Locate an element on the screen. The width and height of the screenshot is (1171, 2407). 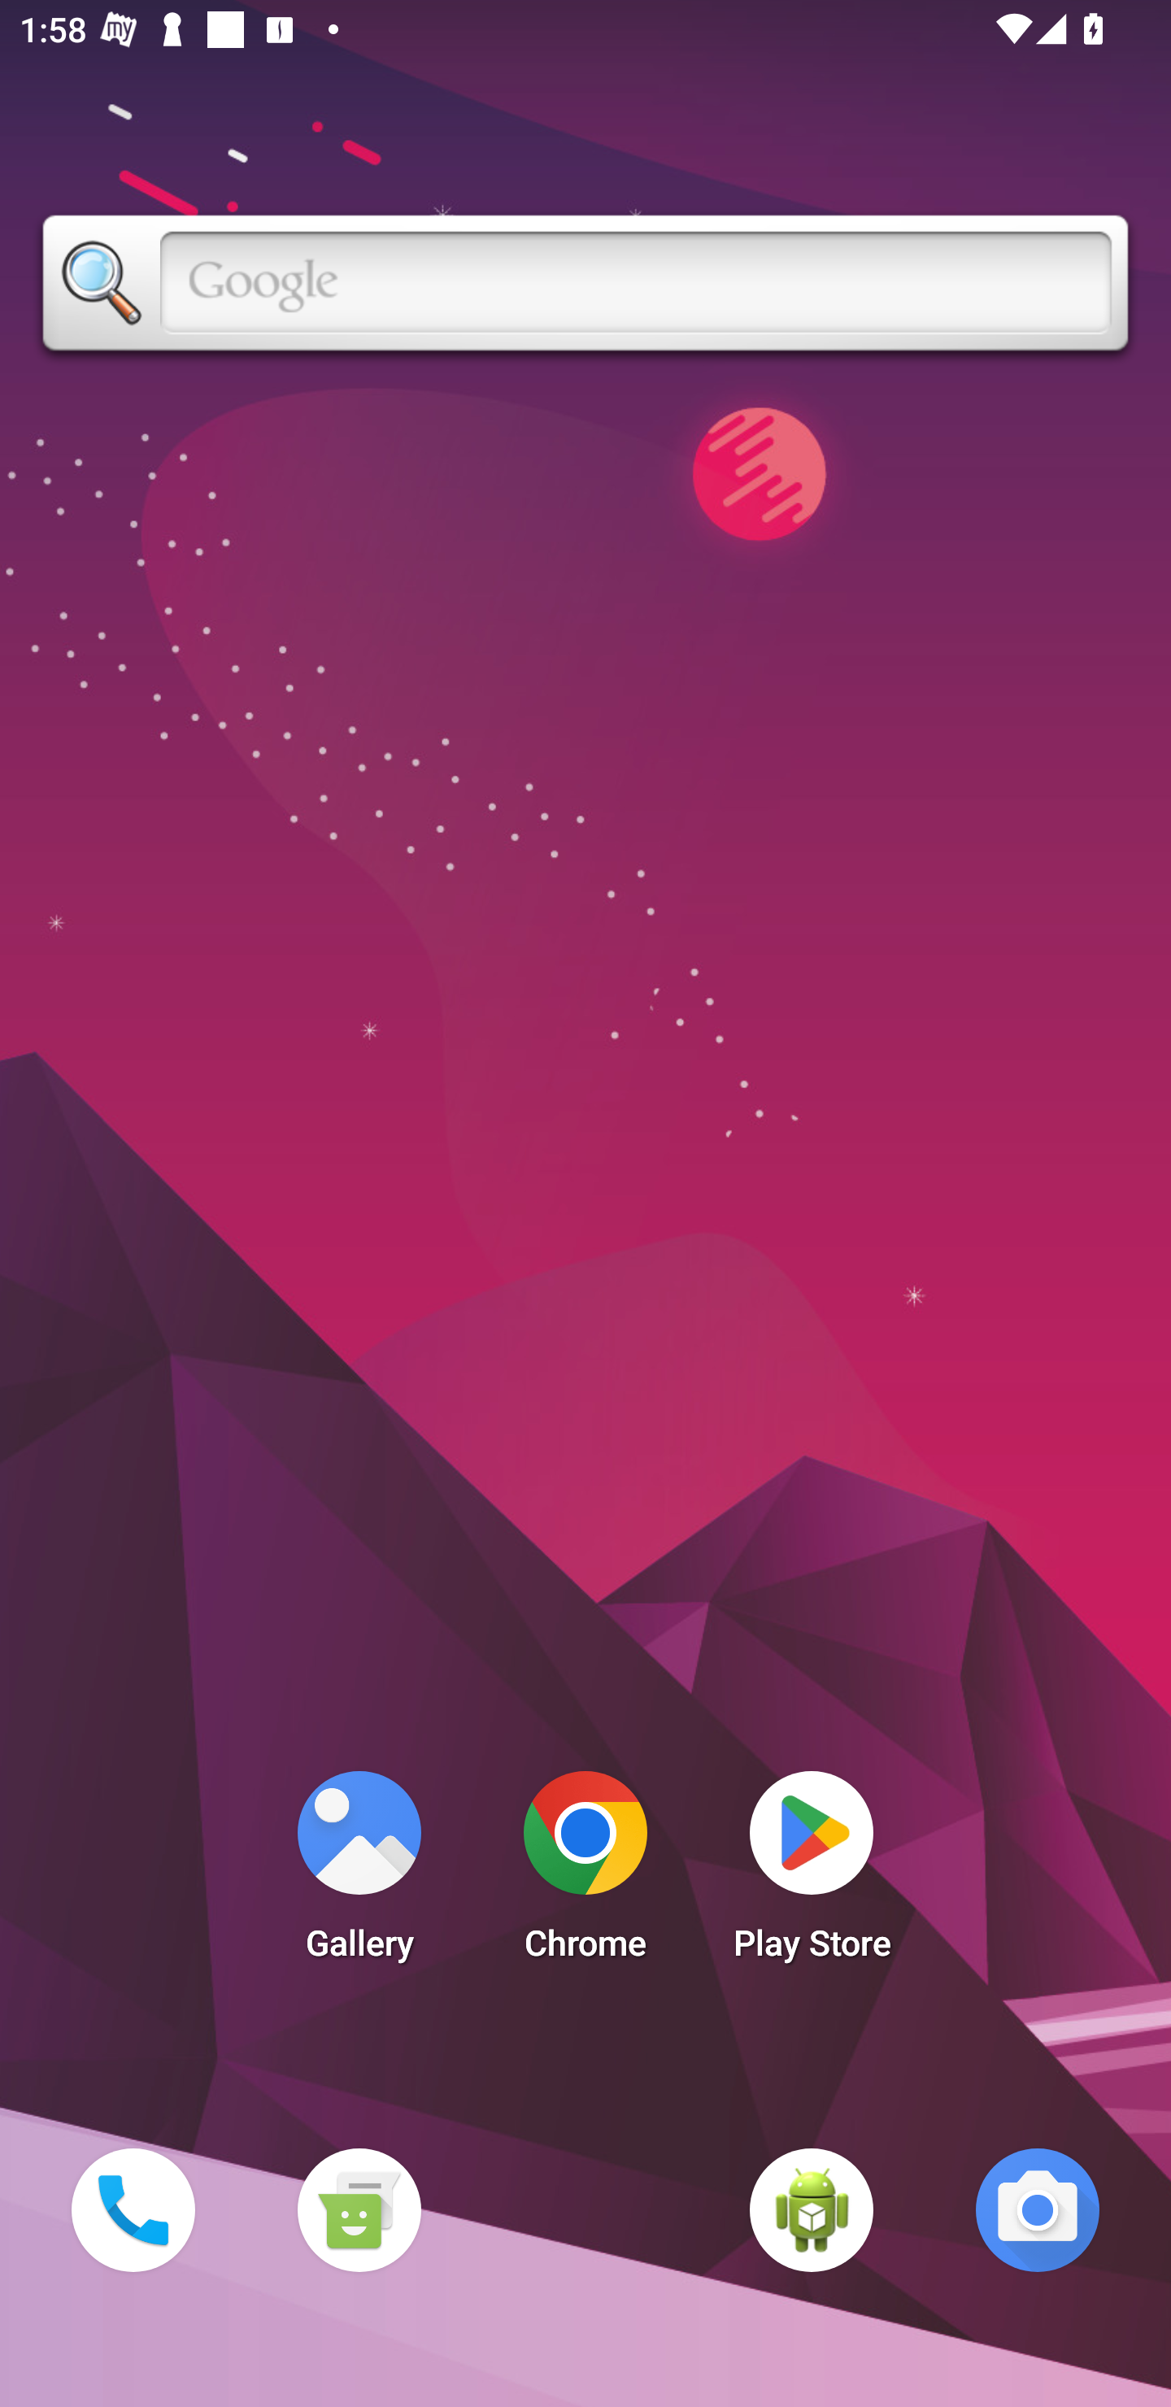
Gallery is located at coordinates (359, 1874).